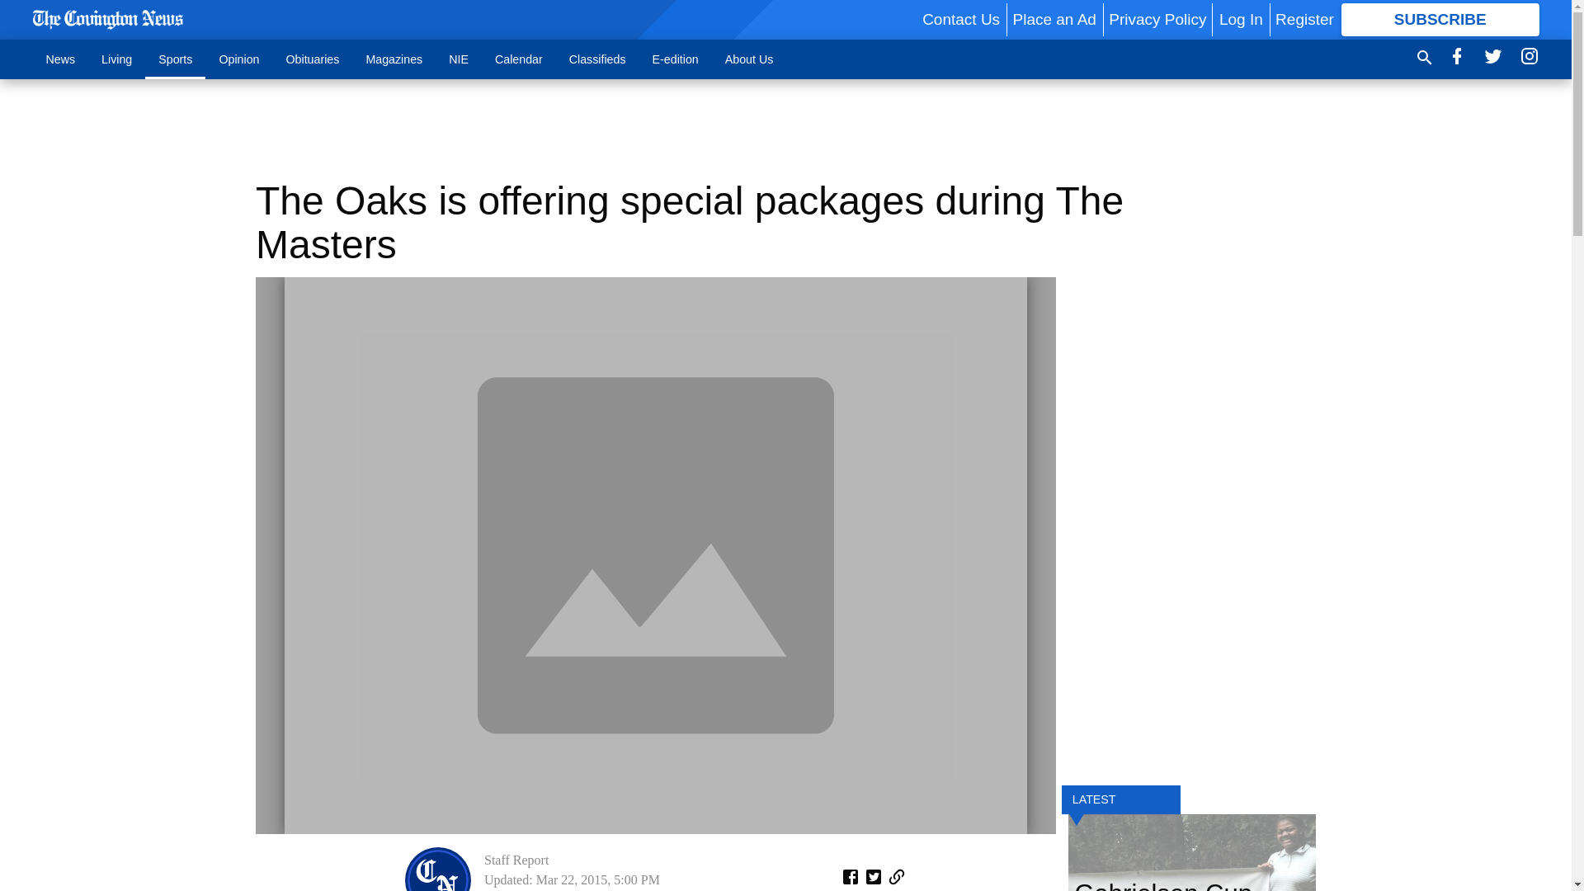 The height and width of the screenshot is (891, 1584). What do you see at coordinates (1303, 19) in the screenshot?
I see `Register` at bounding box center [1303, 19].